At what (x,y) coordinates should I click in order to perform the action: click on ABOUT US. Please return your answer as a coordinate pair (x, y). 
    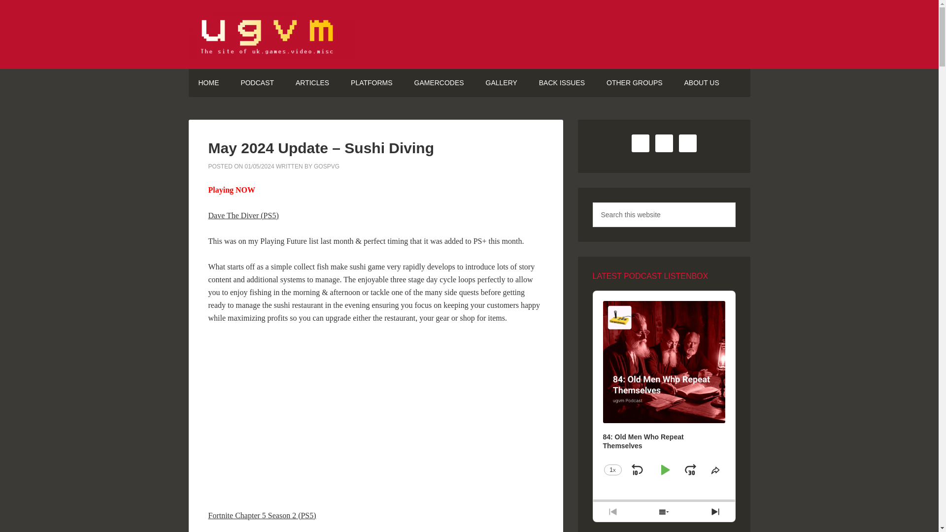
    Looking at the image, I should click on (701, 83).